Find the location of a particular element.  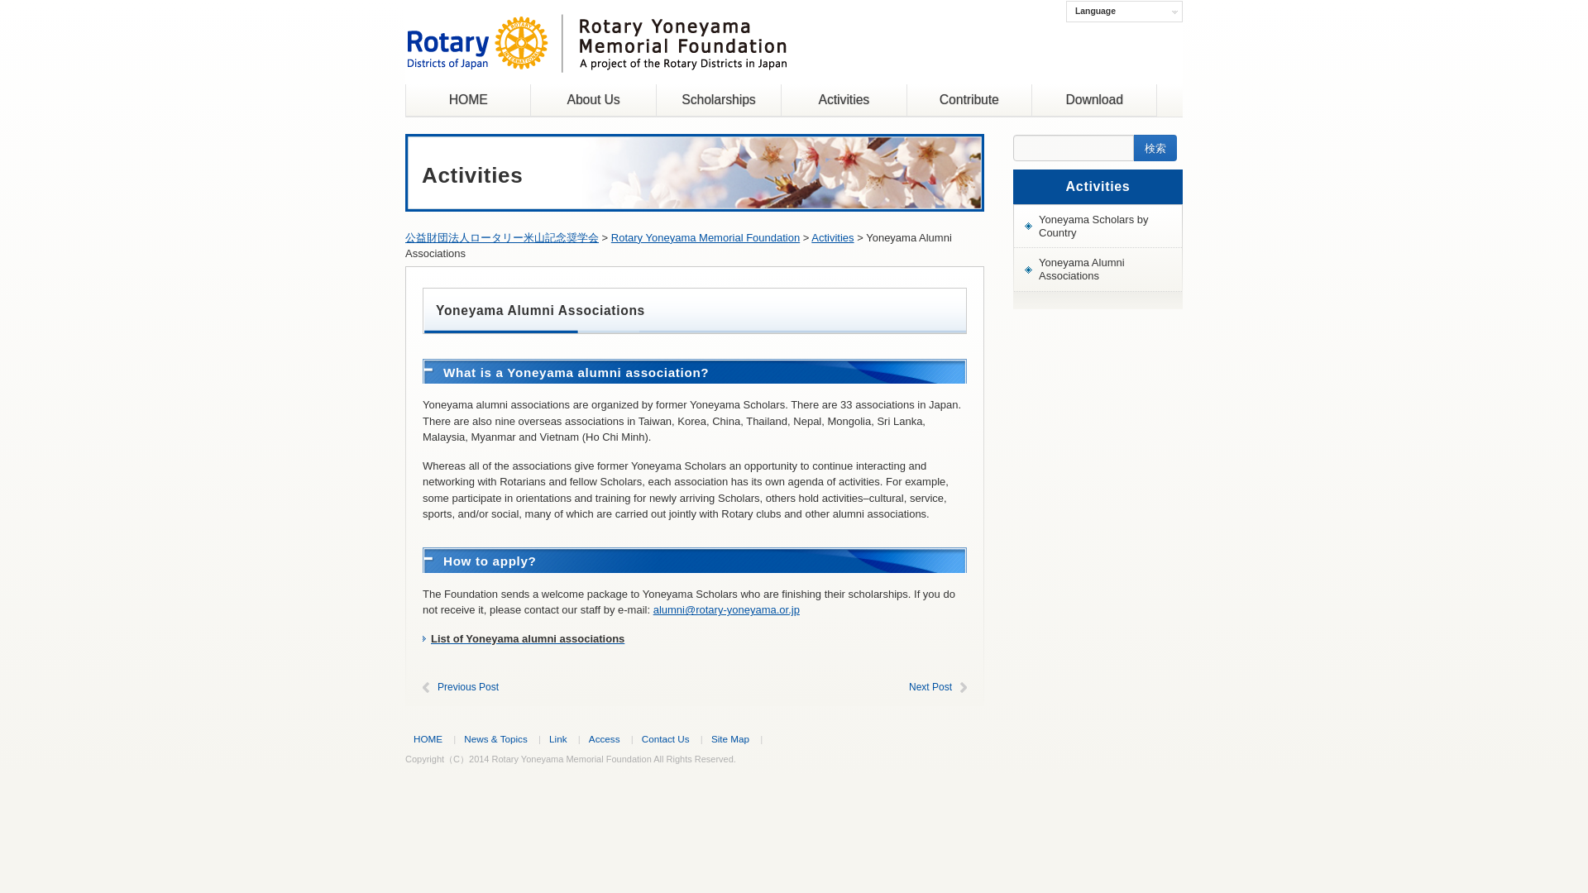

Contact Us is located at coordinates (665, 738).